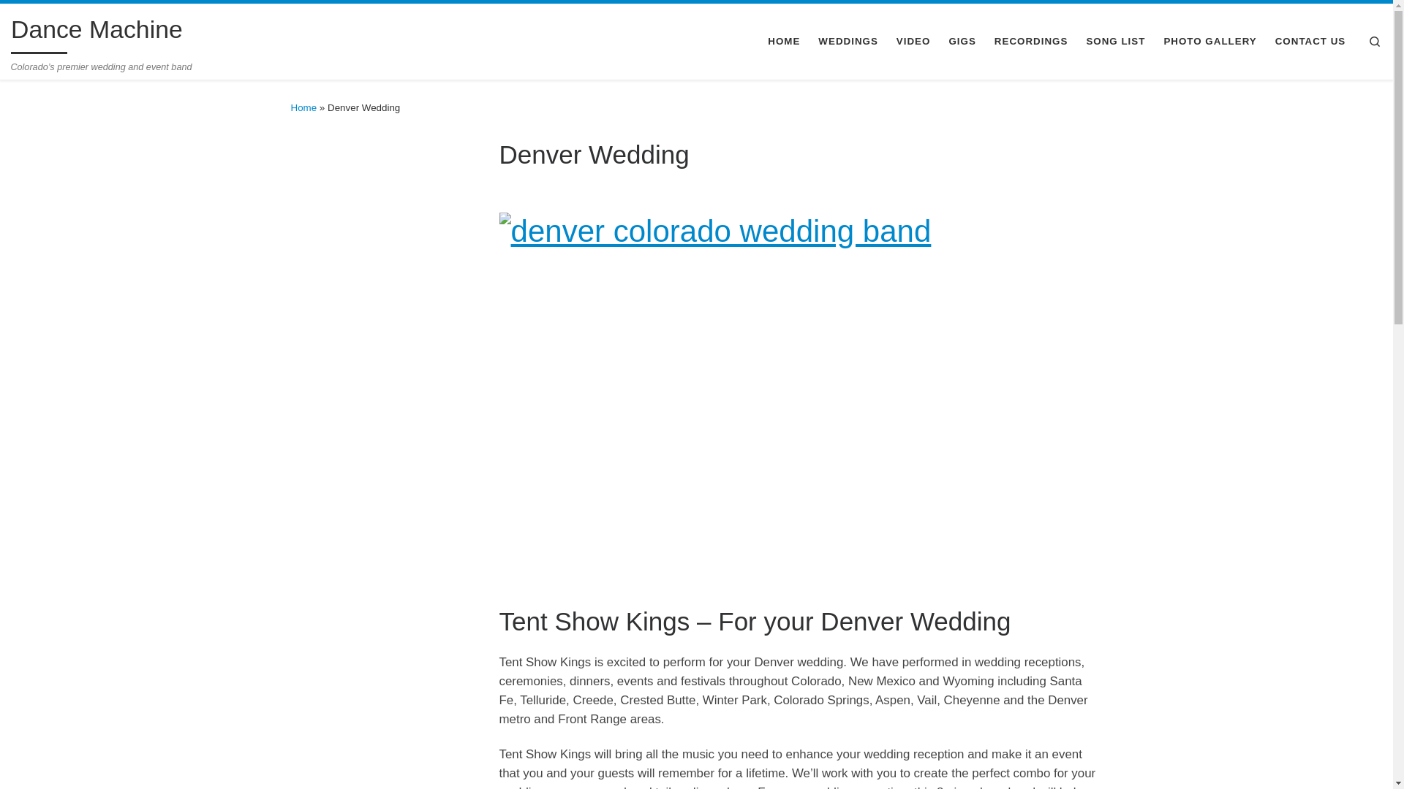 Image resolution: width=1404 pixels, height=789 pixels. What do you see at coordinates (1375, 42) in the screenshot?
I see `Search` at bounding box center [1375, 42].